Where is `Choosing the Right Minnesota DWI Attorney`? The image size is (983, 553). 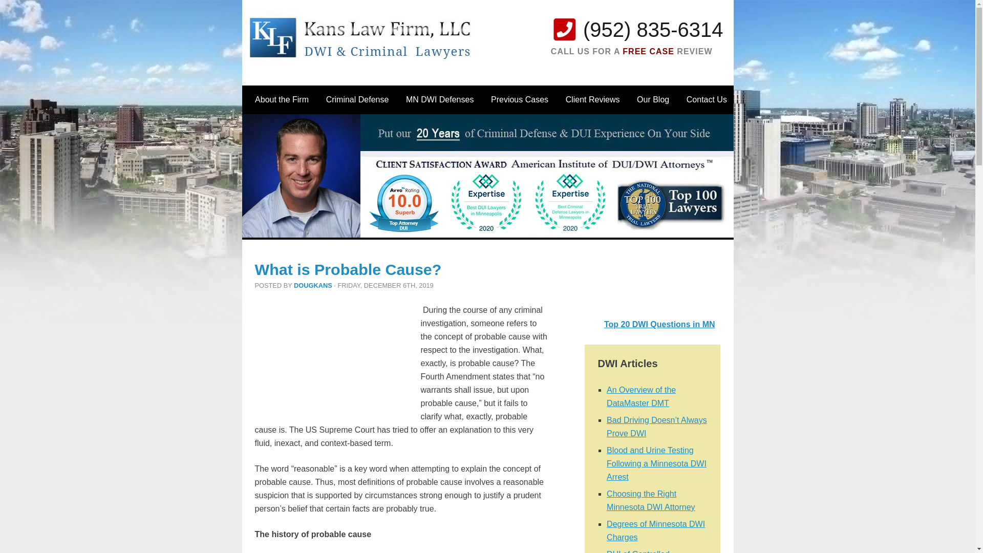 Choosing the Right Minnesota DWI Attorney is located at coordinates (650, 500).